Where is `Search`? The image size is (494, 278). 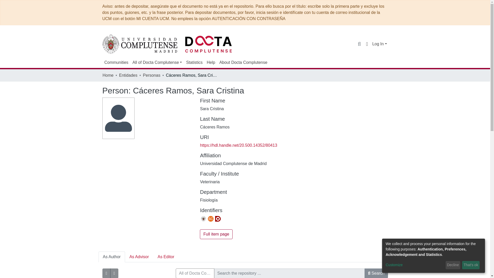 Search is located at coordinates (359, 44).